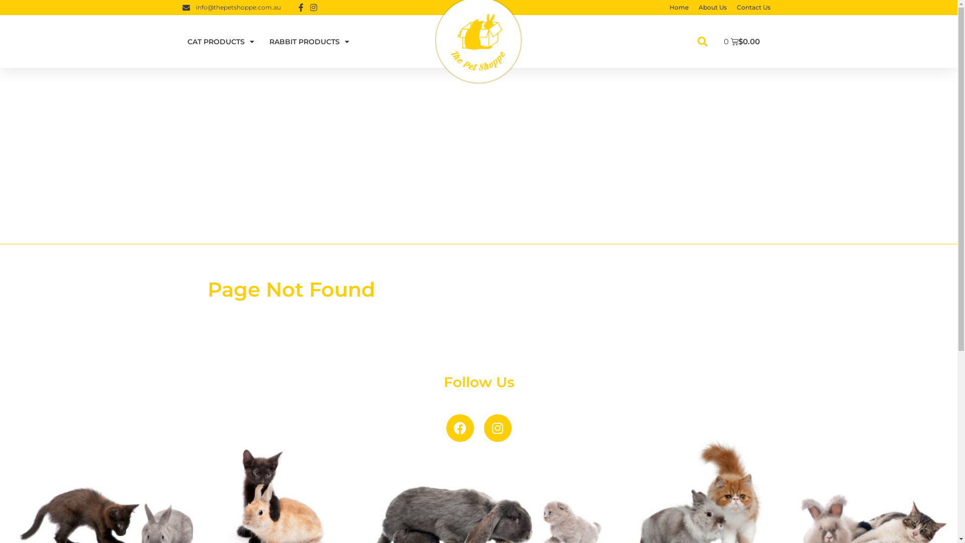 This screenshot has height=543, width=965. Describe the element at coordinates (310, 41) in the screenshot. I see `RABBIT PRODUCTS` at that location.